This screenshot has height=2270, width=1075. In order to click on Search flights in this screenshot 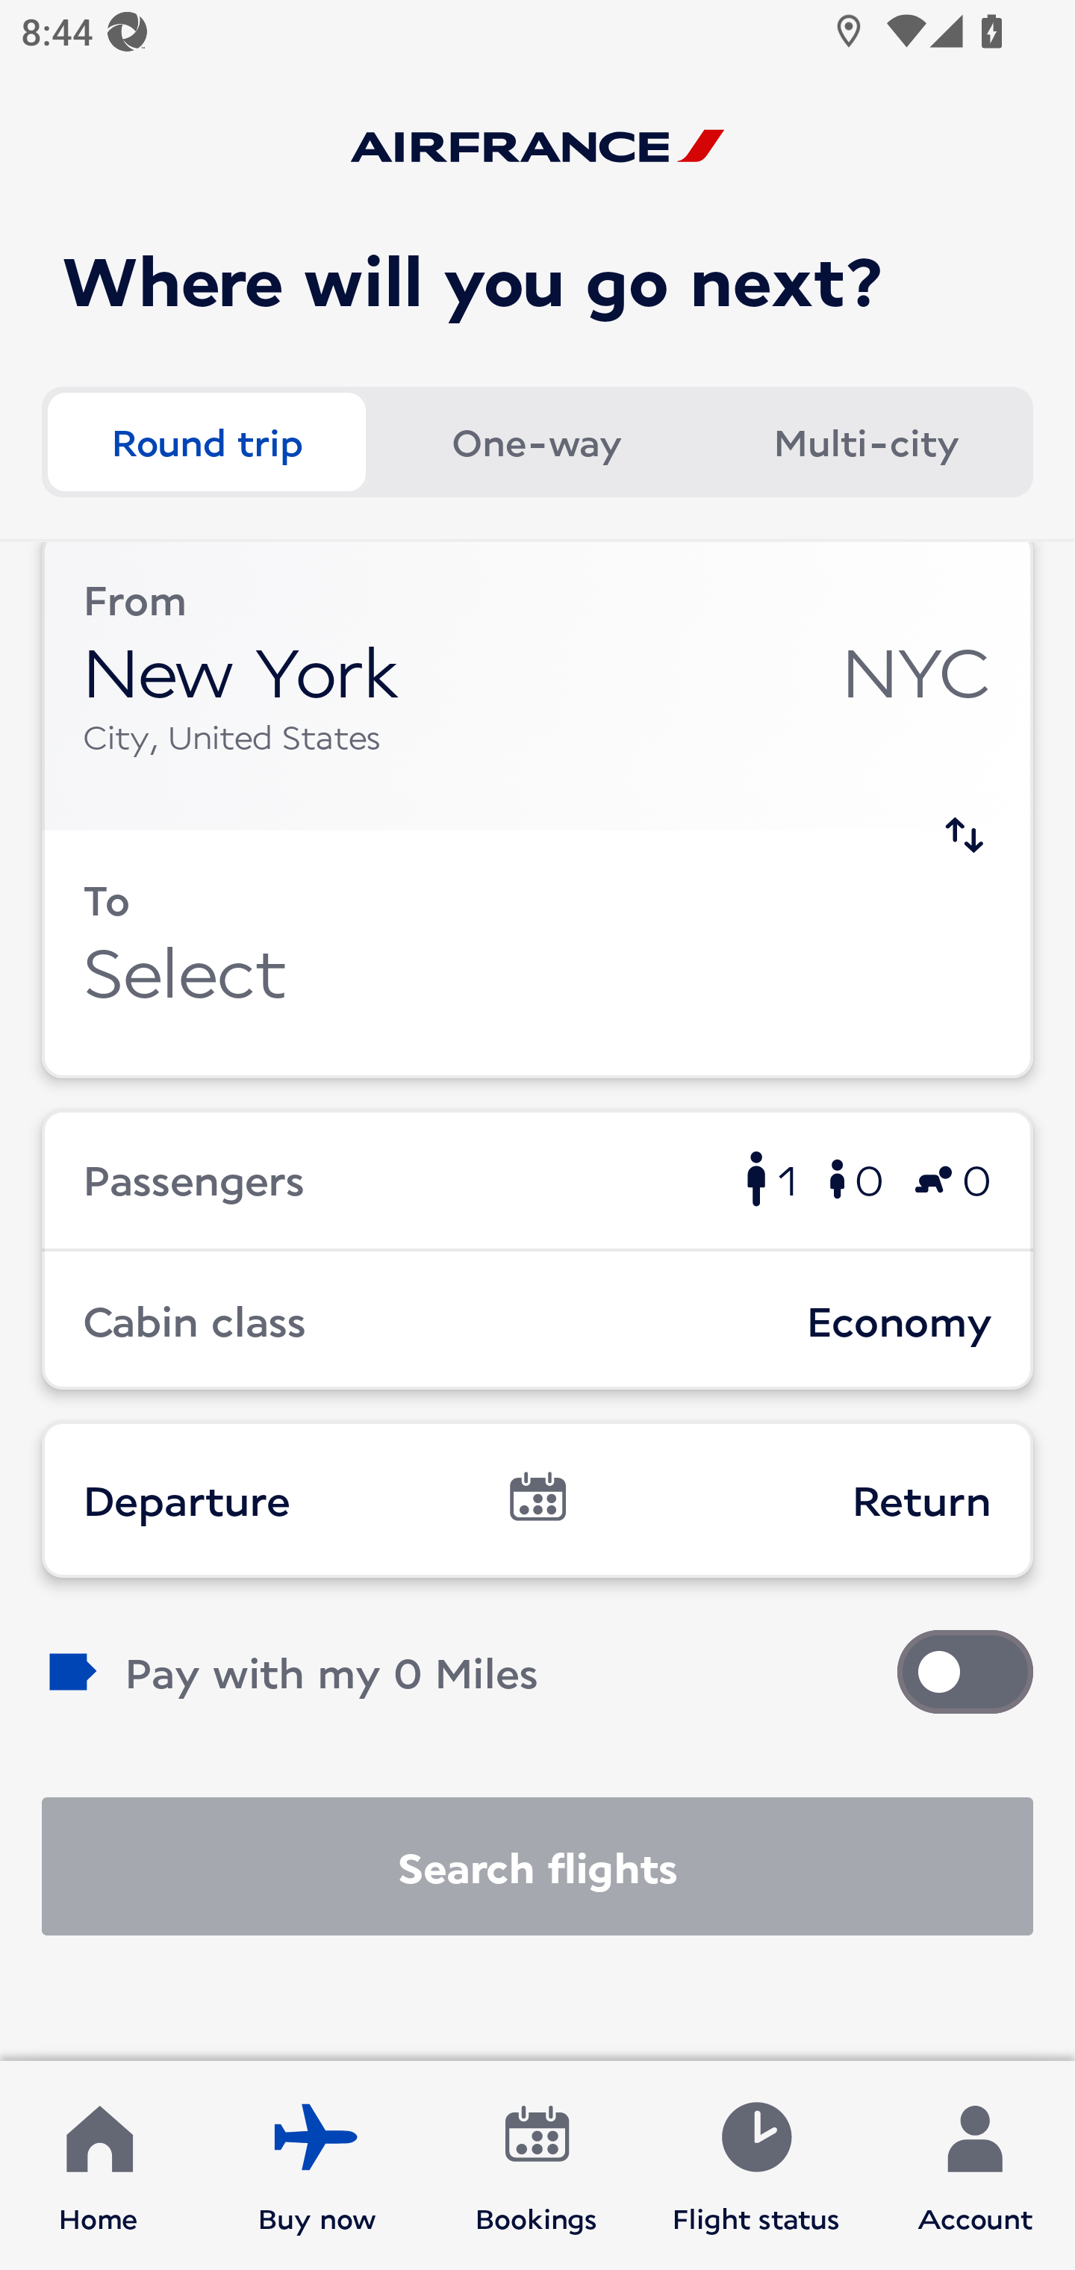, I will do `click(537, 1867)`.